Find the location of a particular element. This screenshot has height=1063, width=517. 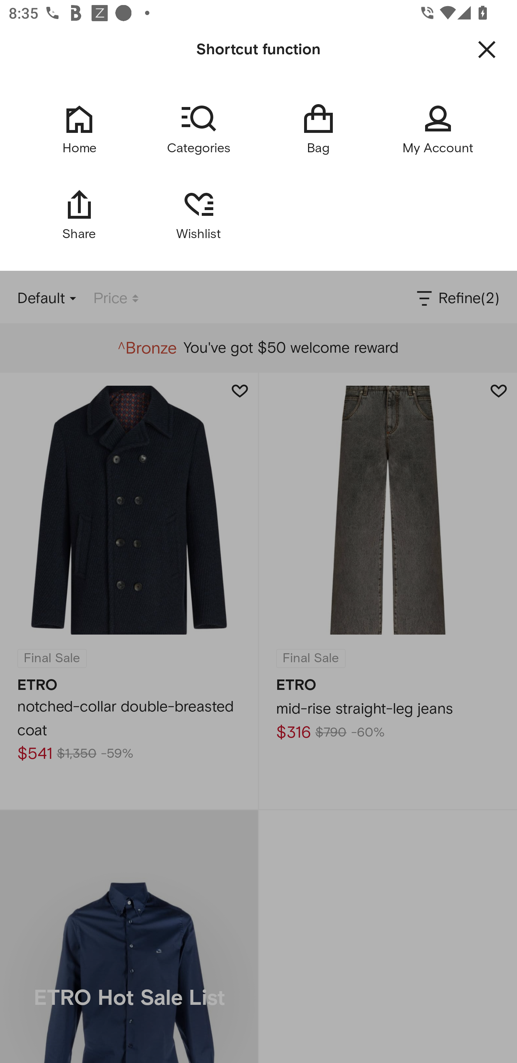

Home is located at coordinates (79, 129).